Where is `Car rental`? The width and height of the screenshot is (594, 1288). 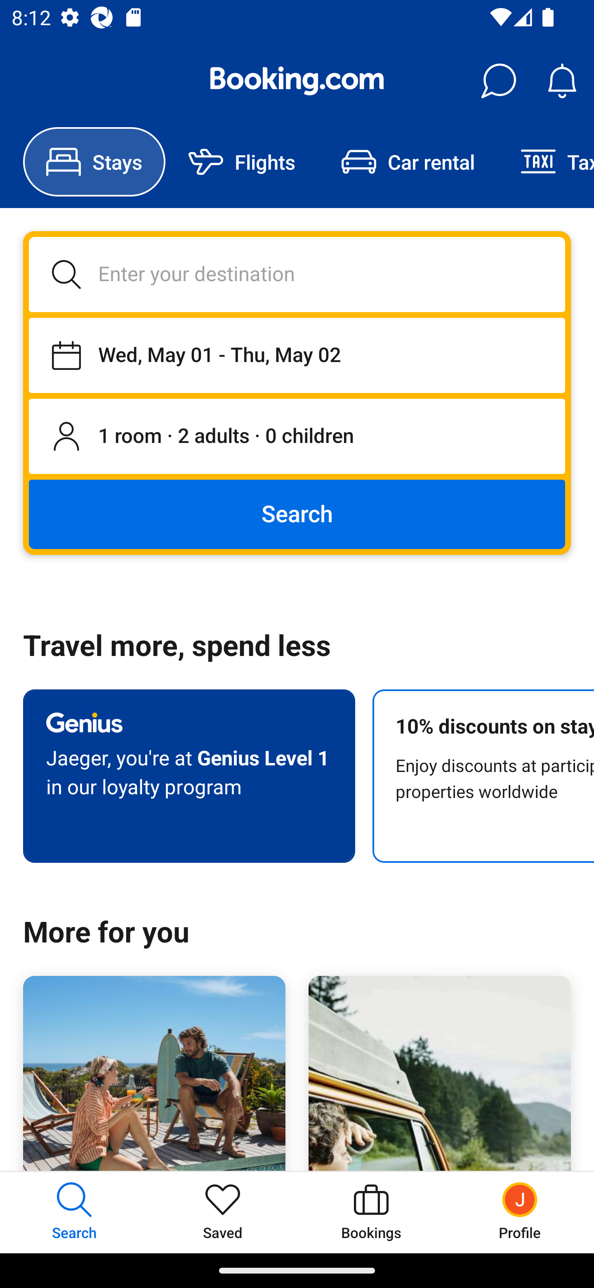
Car rental is located at coordinates (408, 162).